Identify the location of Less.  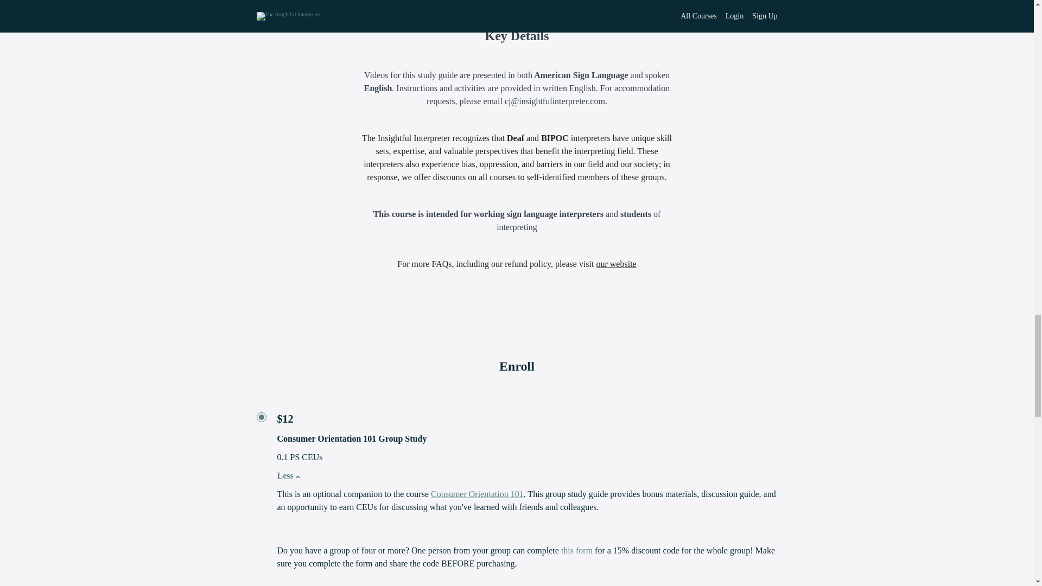
(285, 475).